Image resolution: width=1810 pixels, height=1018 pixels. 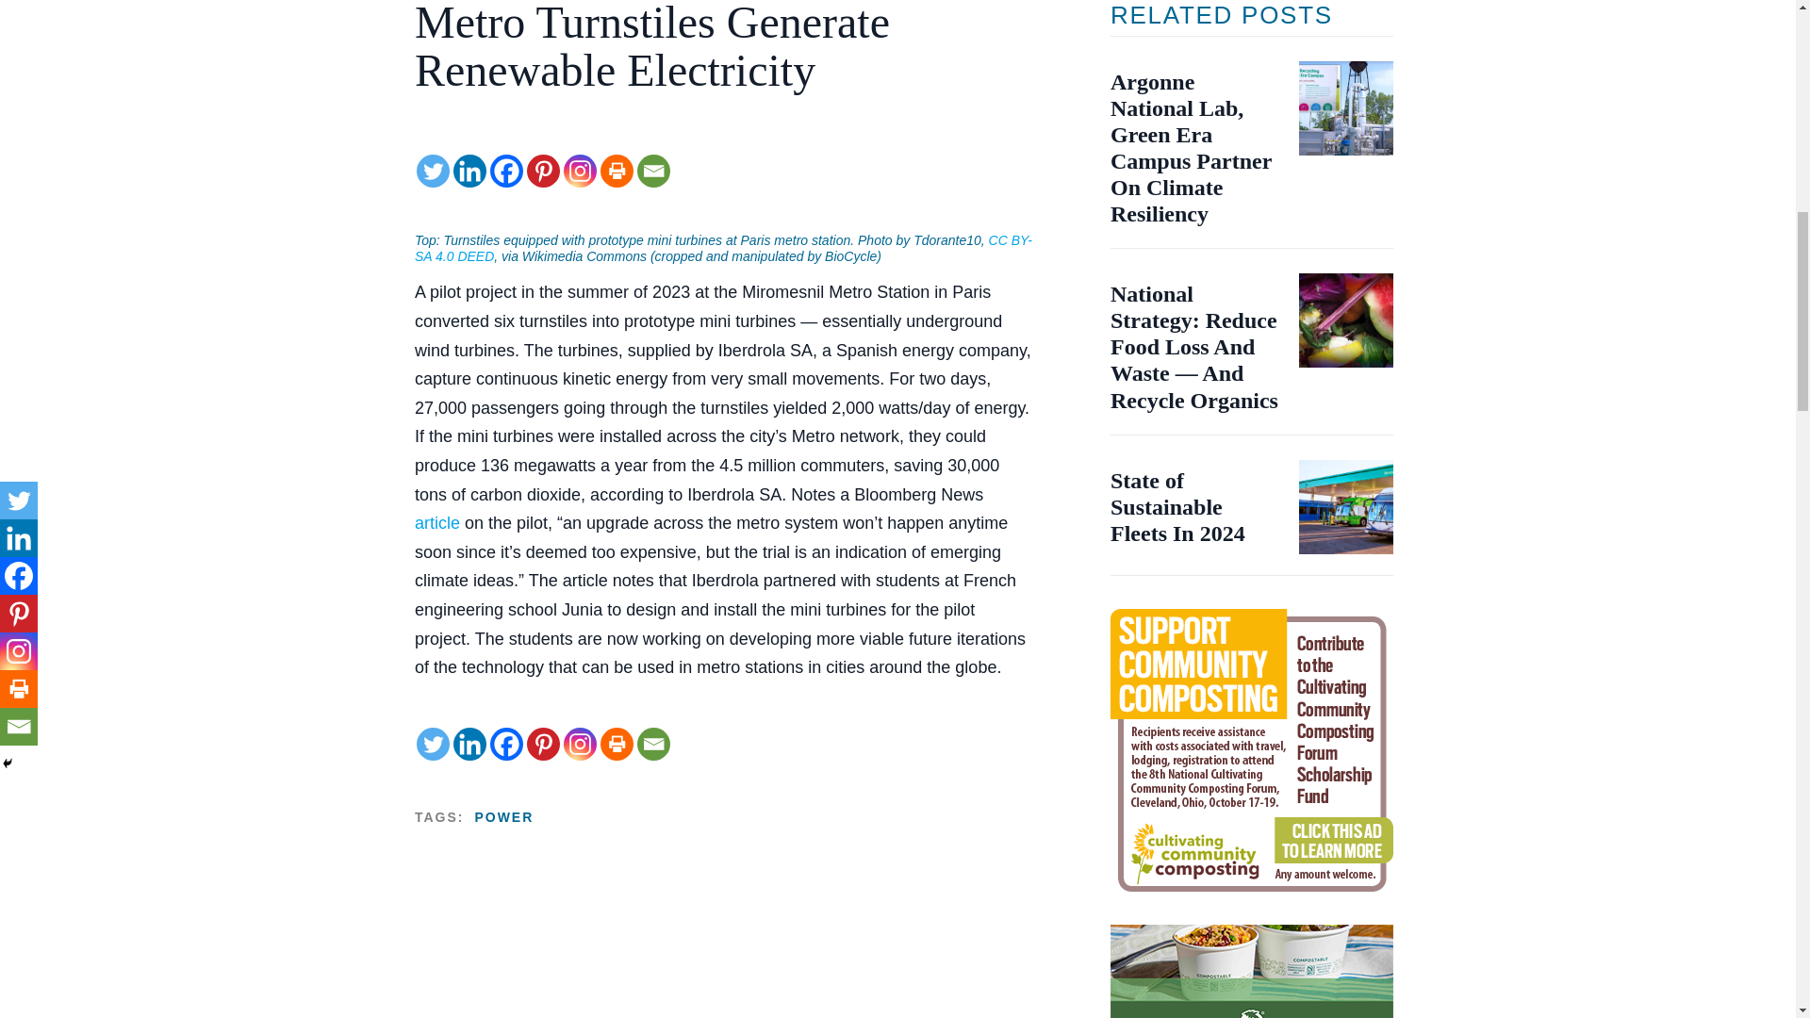 I want to click on Linkedin, so click(x=469, y=744).